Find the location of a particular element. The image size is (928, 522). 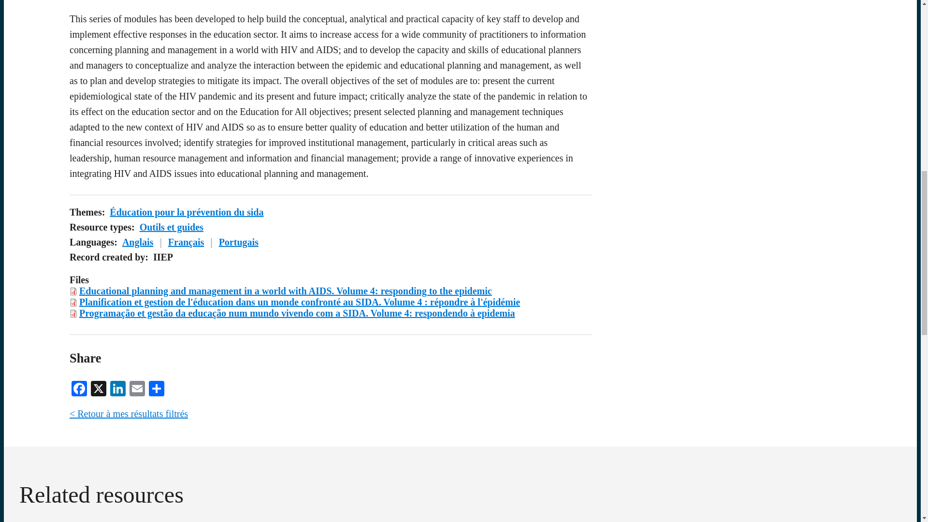

LinkedIn is located at coordinates (118, 388).